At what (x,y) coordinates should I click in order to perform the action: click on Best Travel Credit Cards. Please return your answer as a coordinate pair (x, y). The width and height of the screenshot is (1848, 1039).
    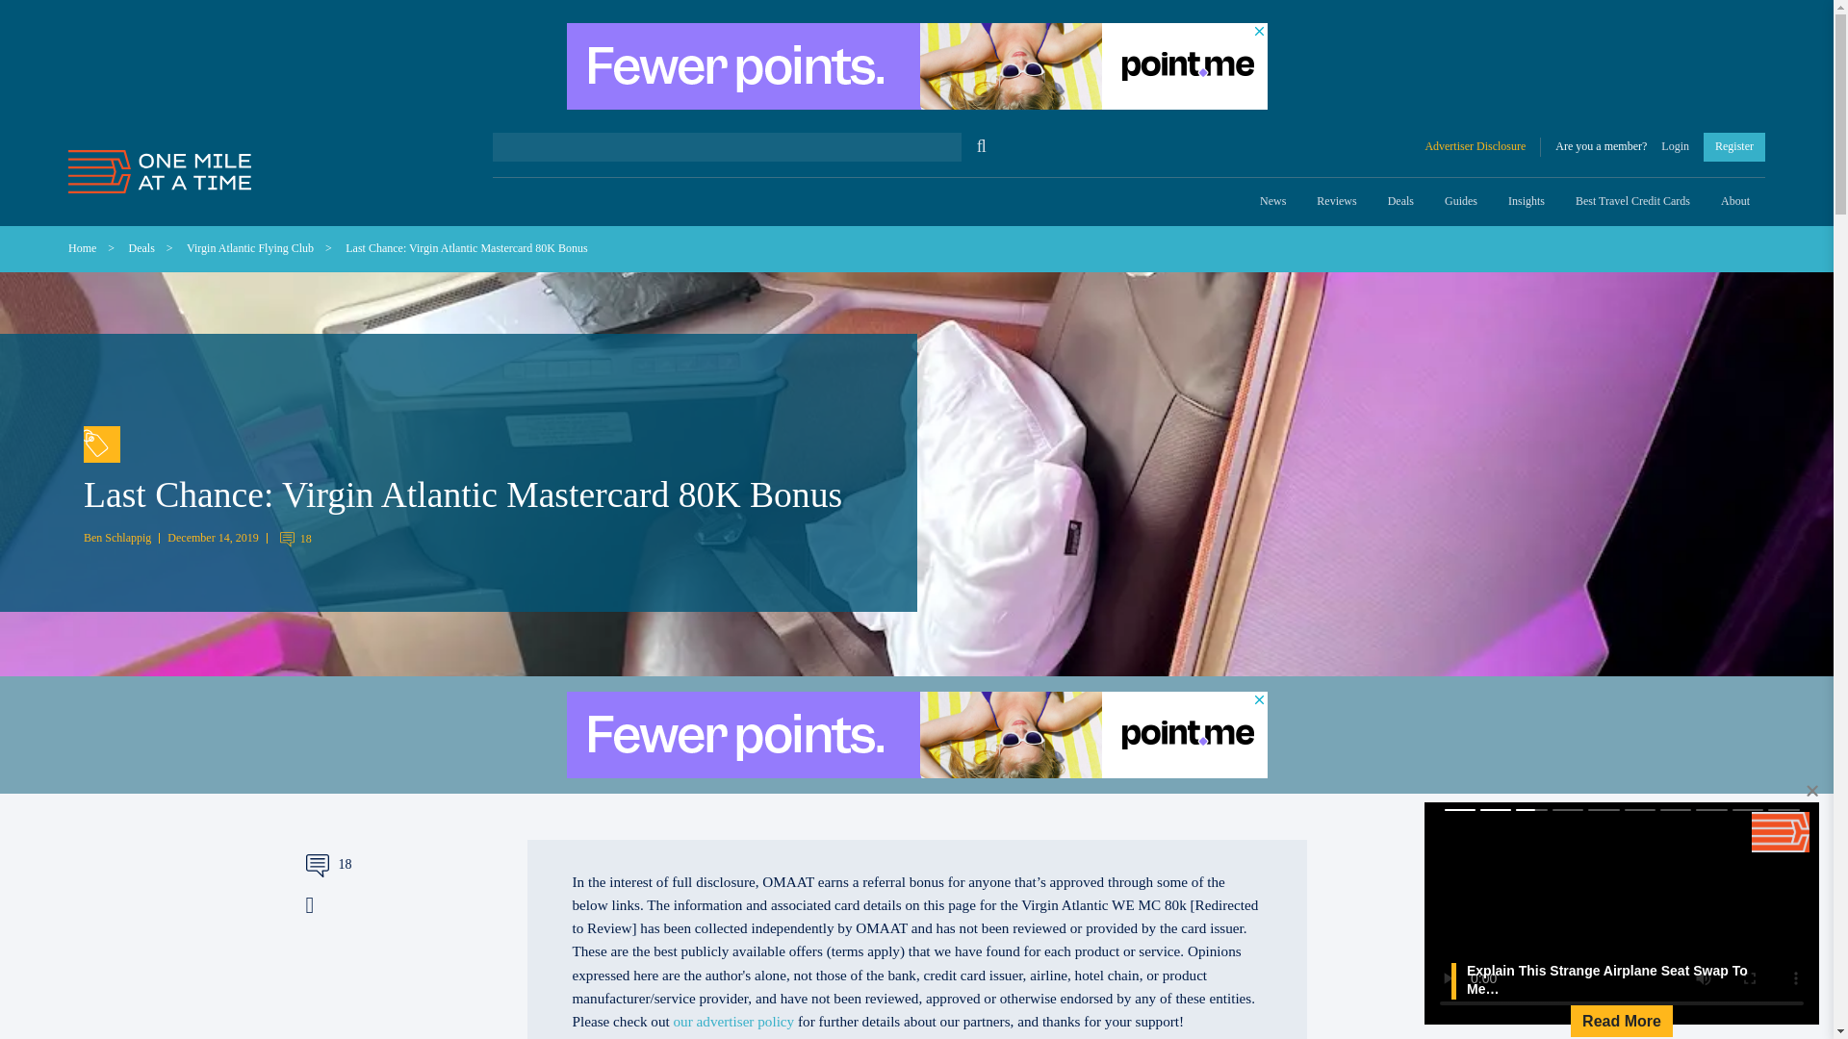
    Looking at the image, I should click on (1632, 202).